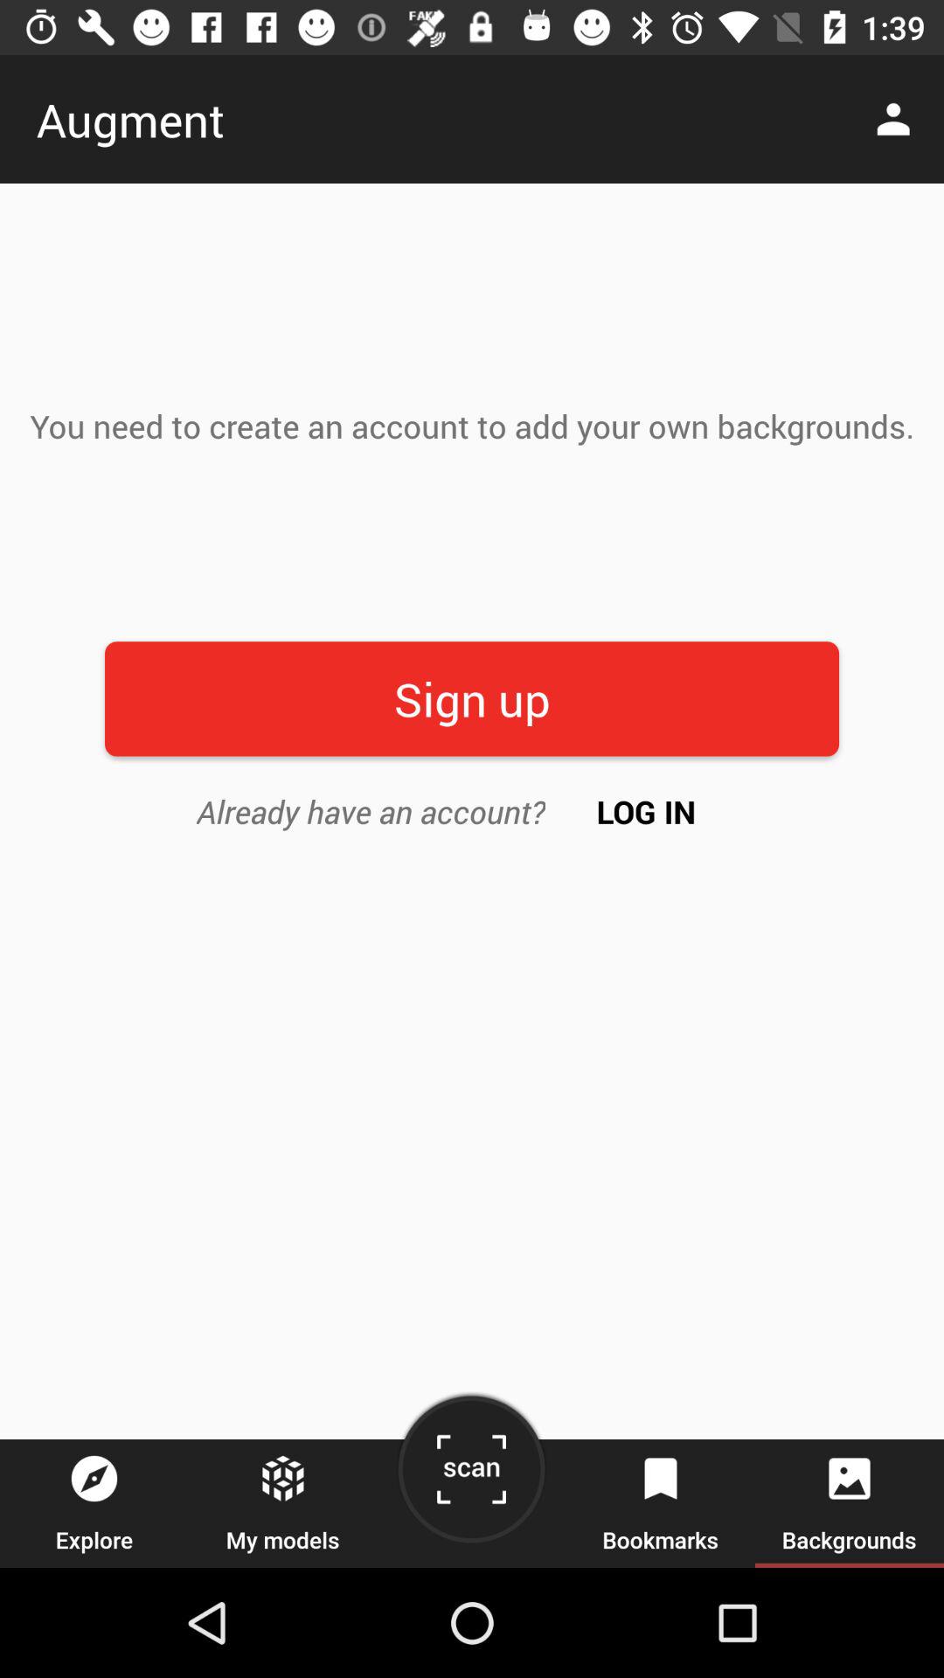 The width and height of the screenshot is (944, 1678). What do you see at coordinates (647, 811) in the screenshot?
I see `select the item to the right of the already have an icon` at bounding box center [647, 811].